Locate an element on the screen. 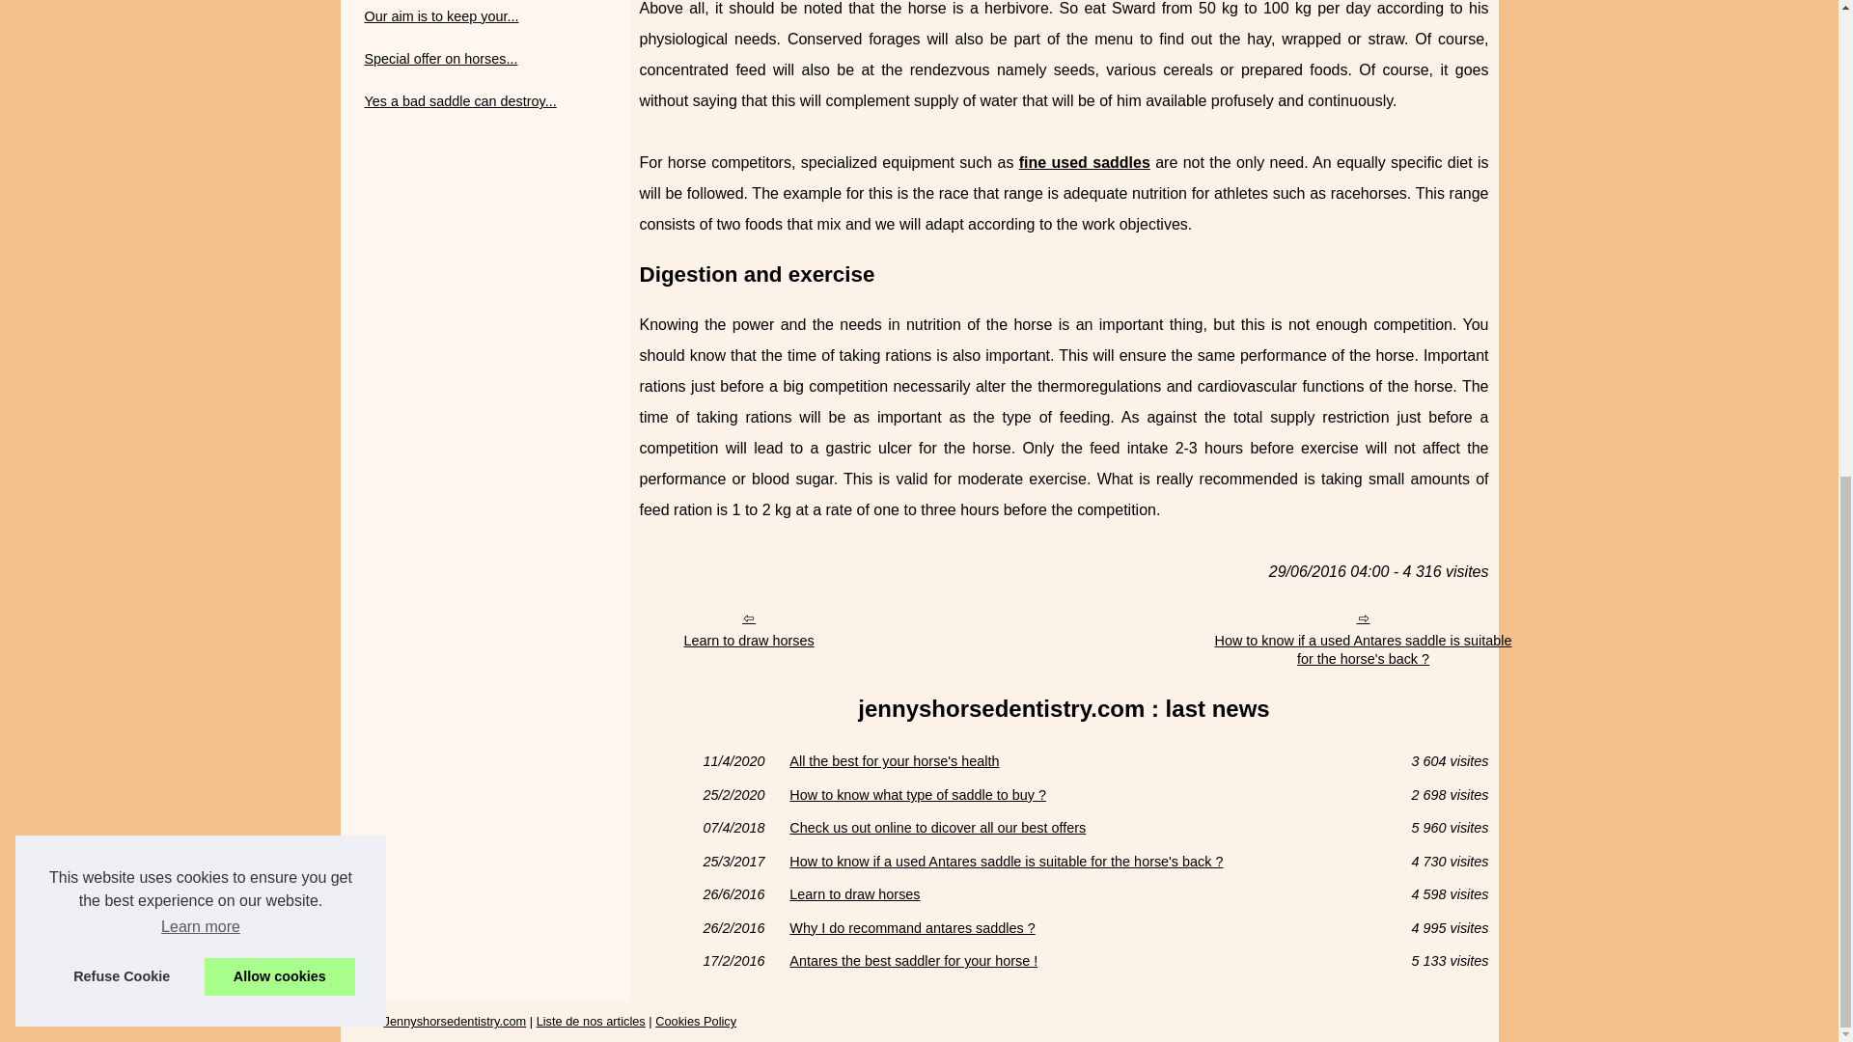  Learn to draw horses is located at coordinates (747, 629).